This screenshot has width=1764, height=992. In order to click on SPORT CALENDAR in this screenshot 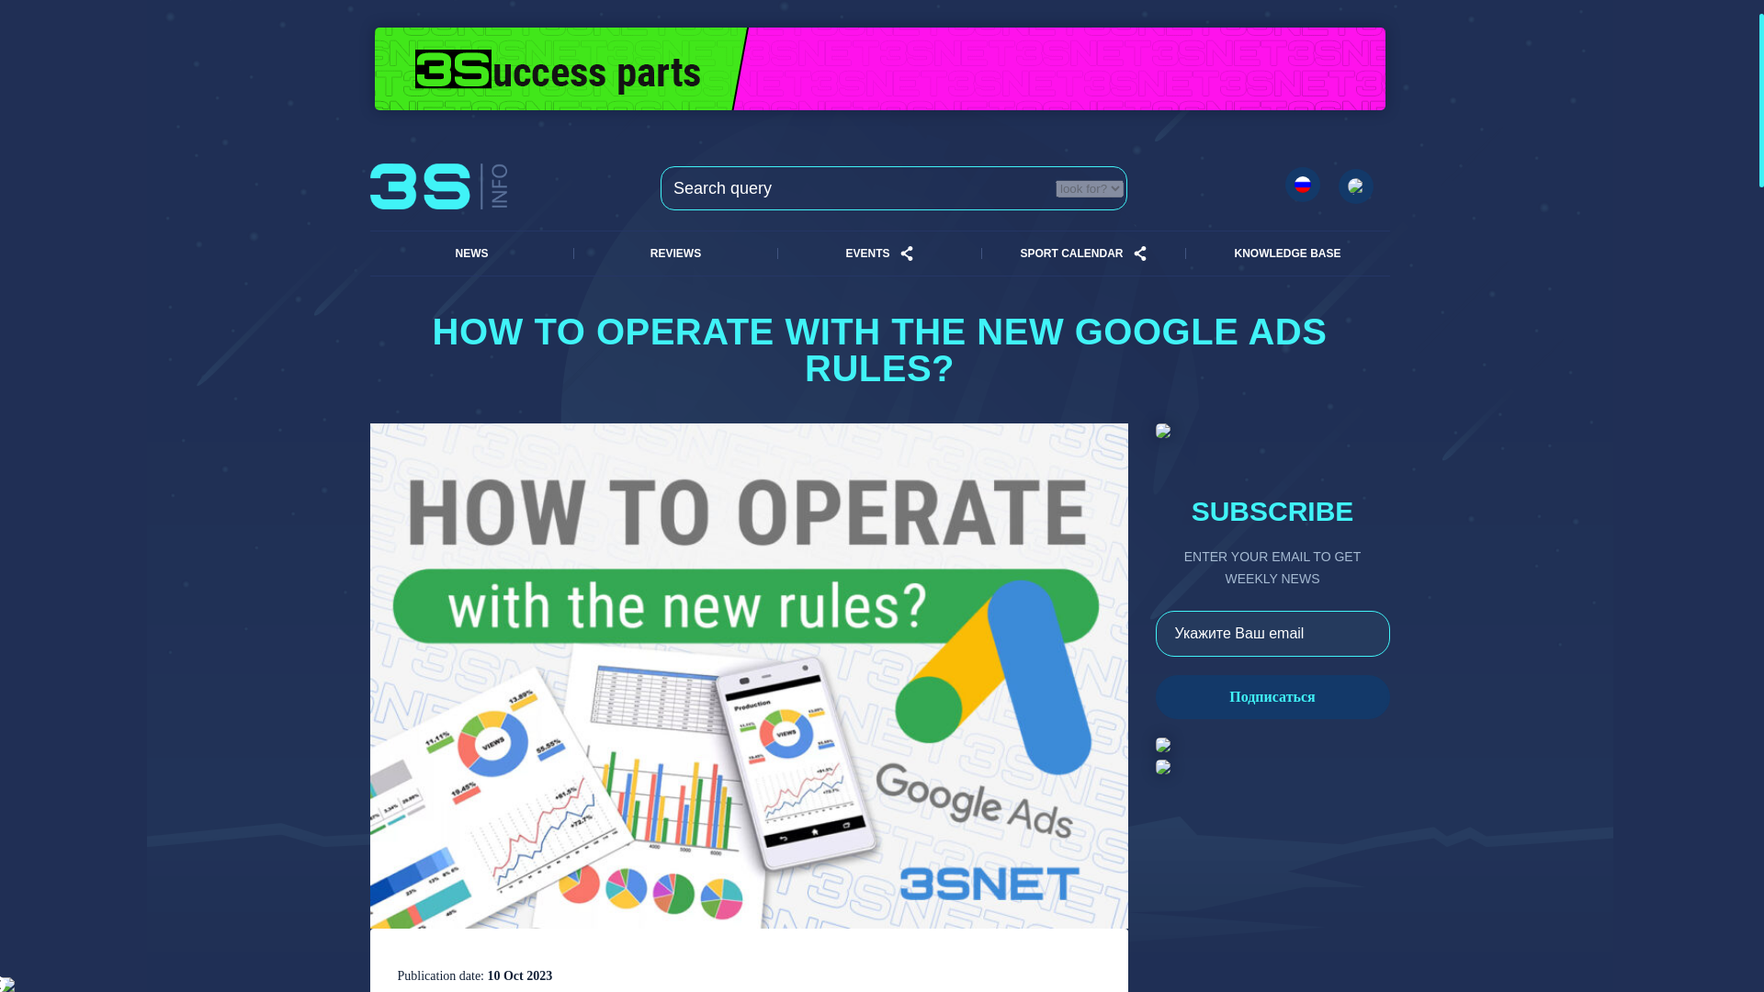, I will do `click(1070, 254)`.